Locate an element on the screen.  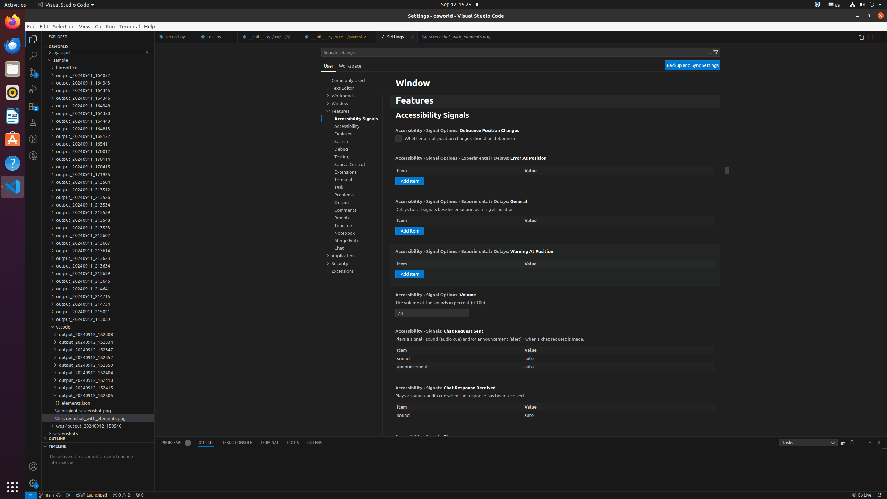
Task, group is located at coordinates (352, 187).